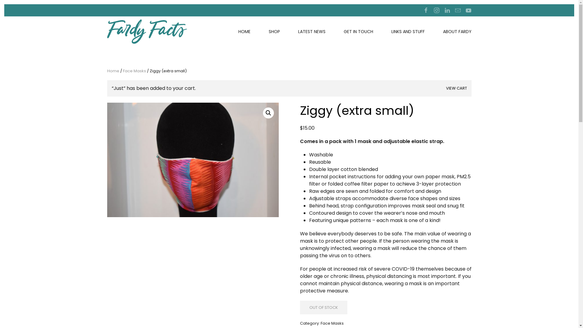 This screenshot has height=328, width=583. What do you see at coordinates (358, 32) in the screenshot?
I see `GET IN TOUCH` at bounding box center [358, 32].